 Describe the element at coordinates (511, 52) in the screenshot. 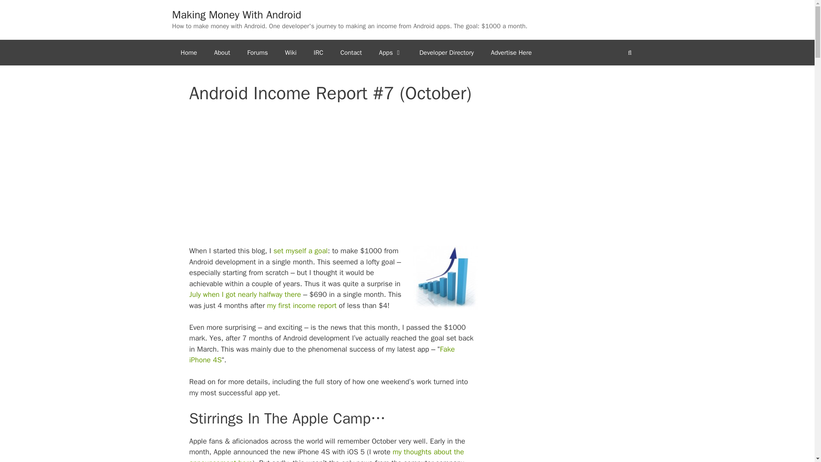

I see `Advertise Here` at that location.